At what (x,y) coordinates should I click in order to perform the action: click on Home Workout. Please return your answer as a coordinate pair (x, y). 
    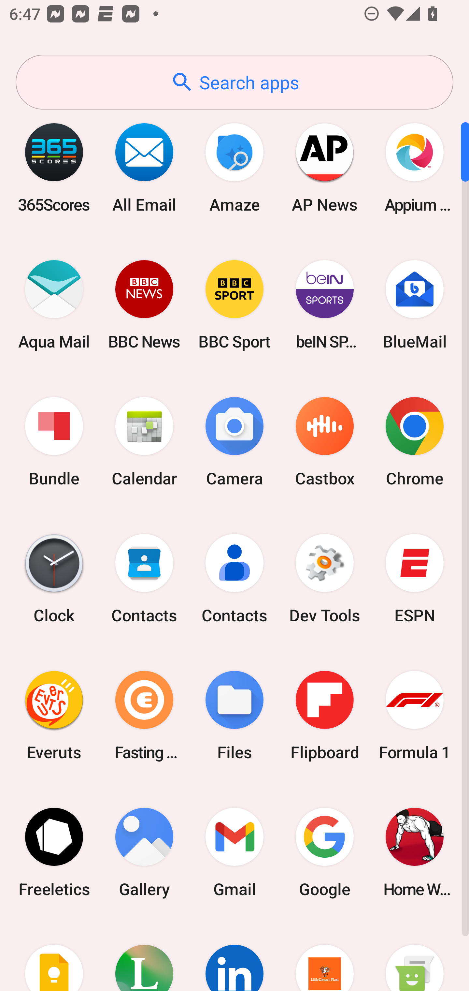
    Looking at the image, I should click on (415, 852).